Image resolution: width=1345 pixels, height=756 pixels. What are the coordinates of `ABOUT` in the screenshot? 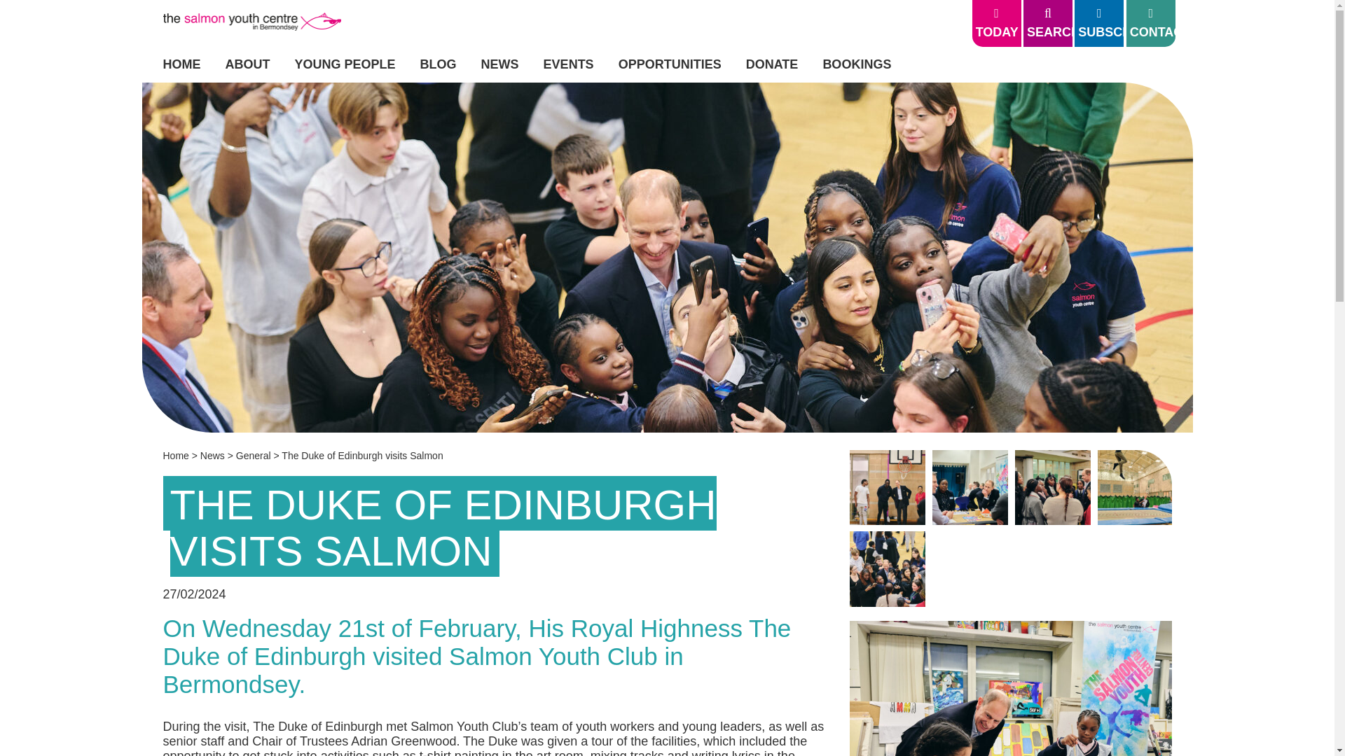 It's located at (248, 64).